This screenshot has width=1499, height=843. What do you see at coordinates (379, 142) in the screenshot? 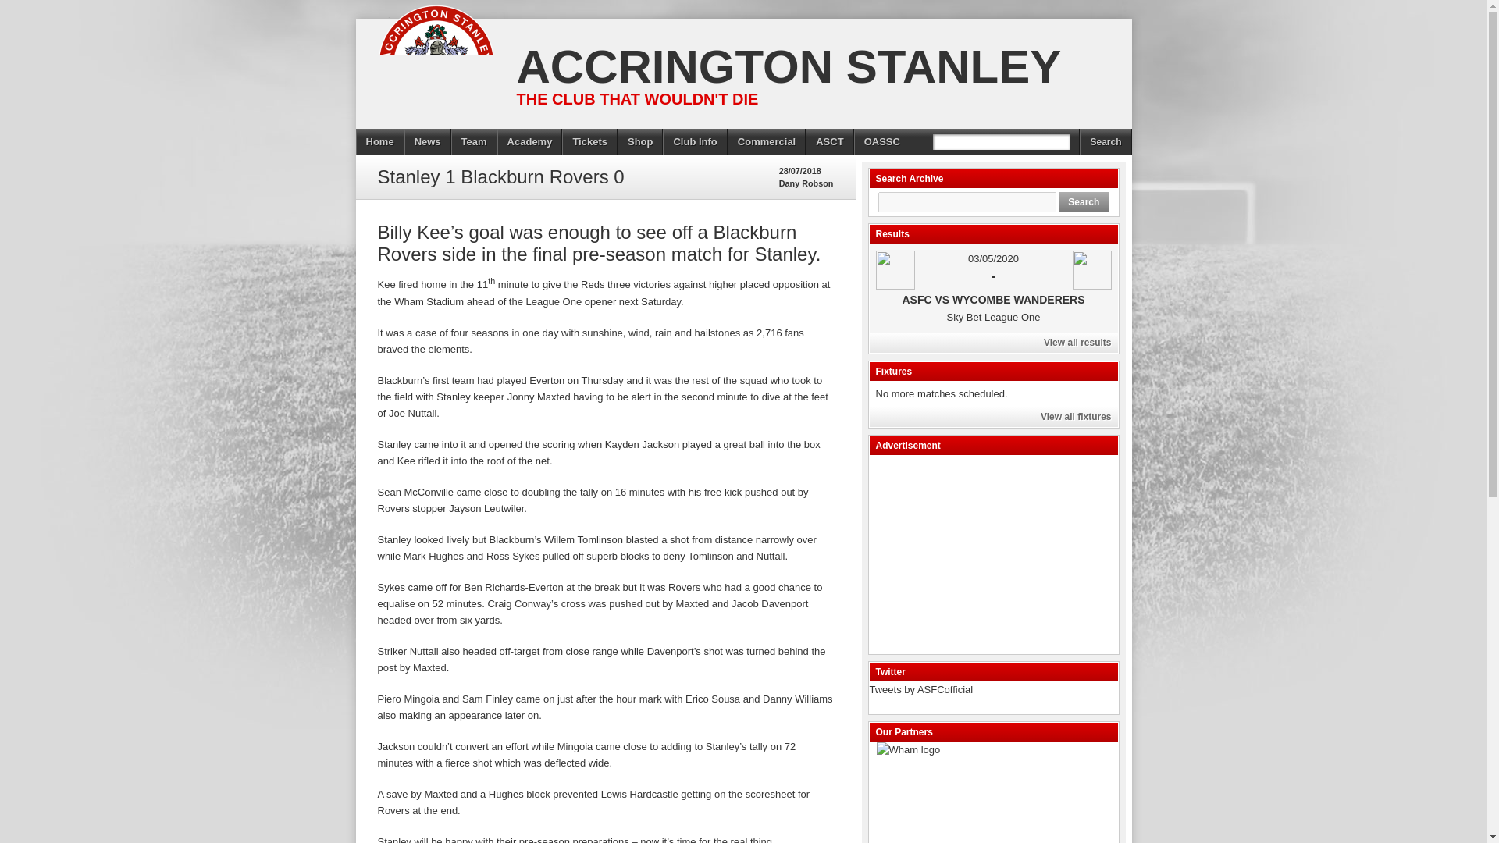
I see `Home` at bounding box center [379, 142].